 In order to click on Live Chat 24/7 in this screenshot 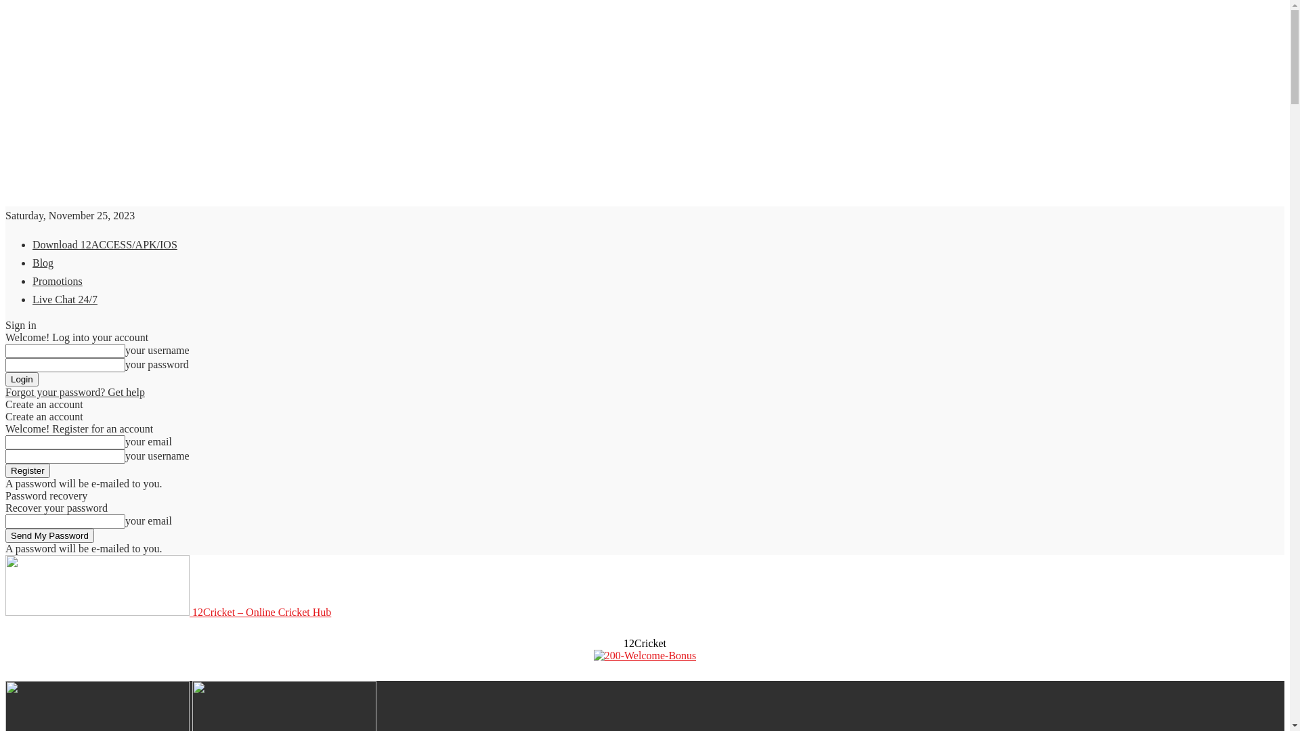, I will do `click(65, 299)`.